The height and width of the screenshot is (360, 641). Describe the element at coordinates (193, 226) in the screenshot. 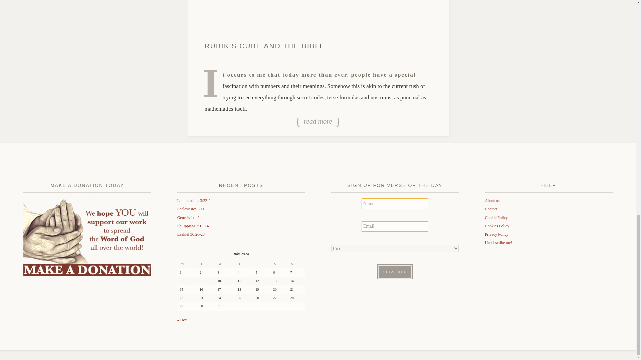

I see `Philippians 3:13-14` at that location.